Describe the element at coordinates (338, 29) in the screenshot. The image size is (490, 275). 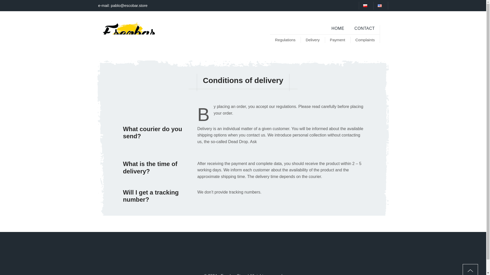
I see `HOME` at that location.